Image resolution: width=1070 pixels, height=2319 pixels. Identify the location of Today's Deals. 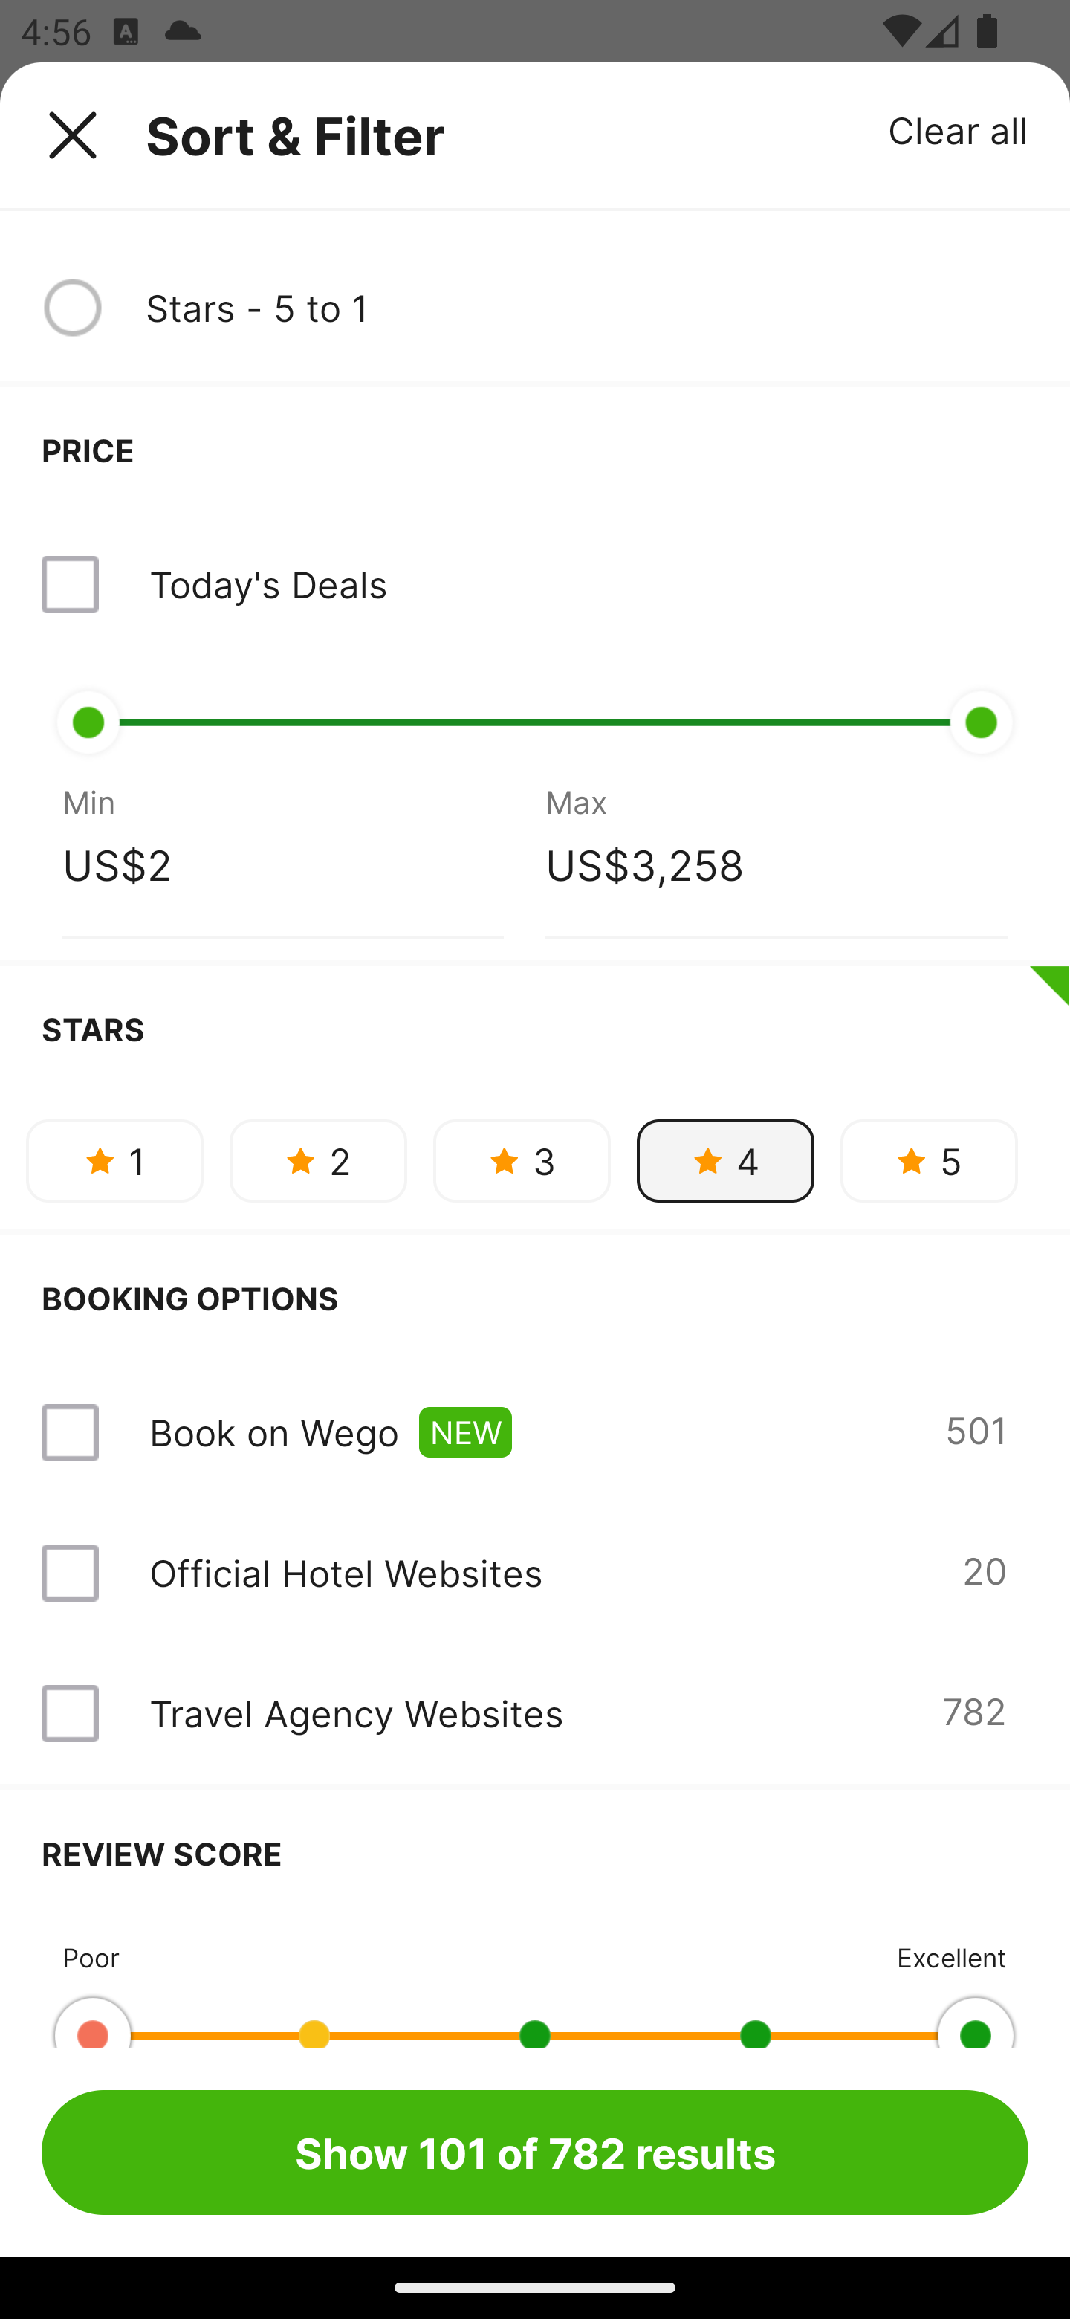
(535, 584).